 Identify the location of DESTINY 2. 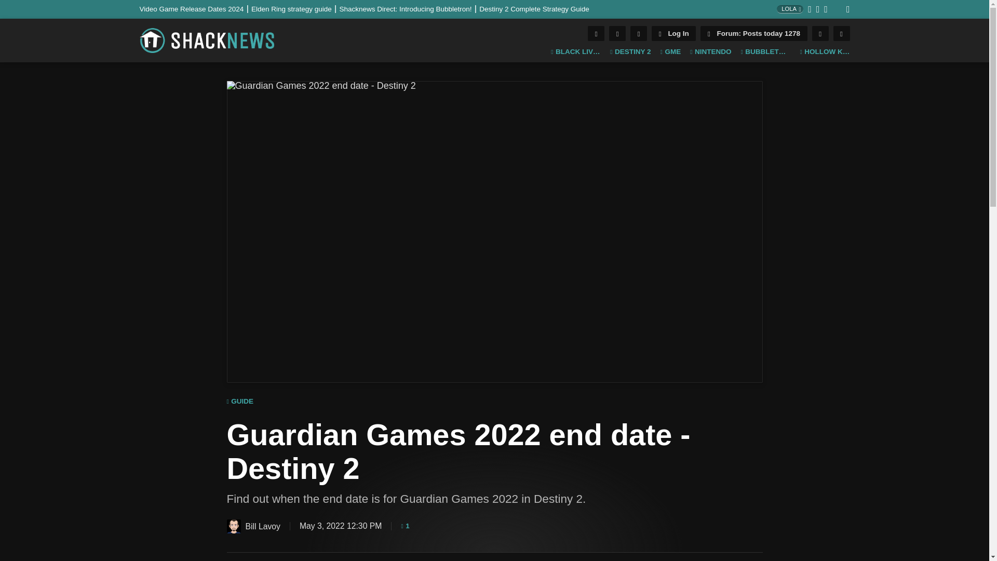
(630, 52).